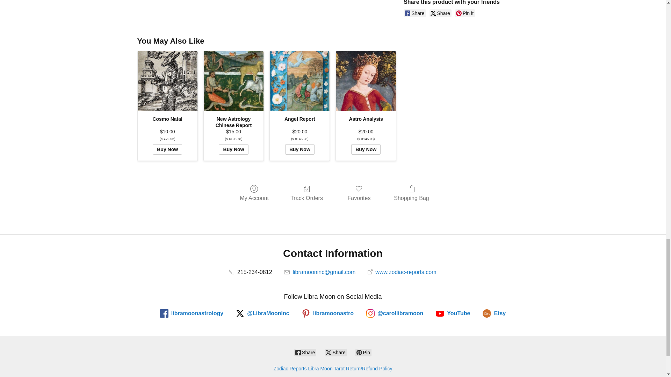  I want to click on Cosmo Natal, so click(167, 81).